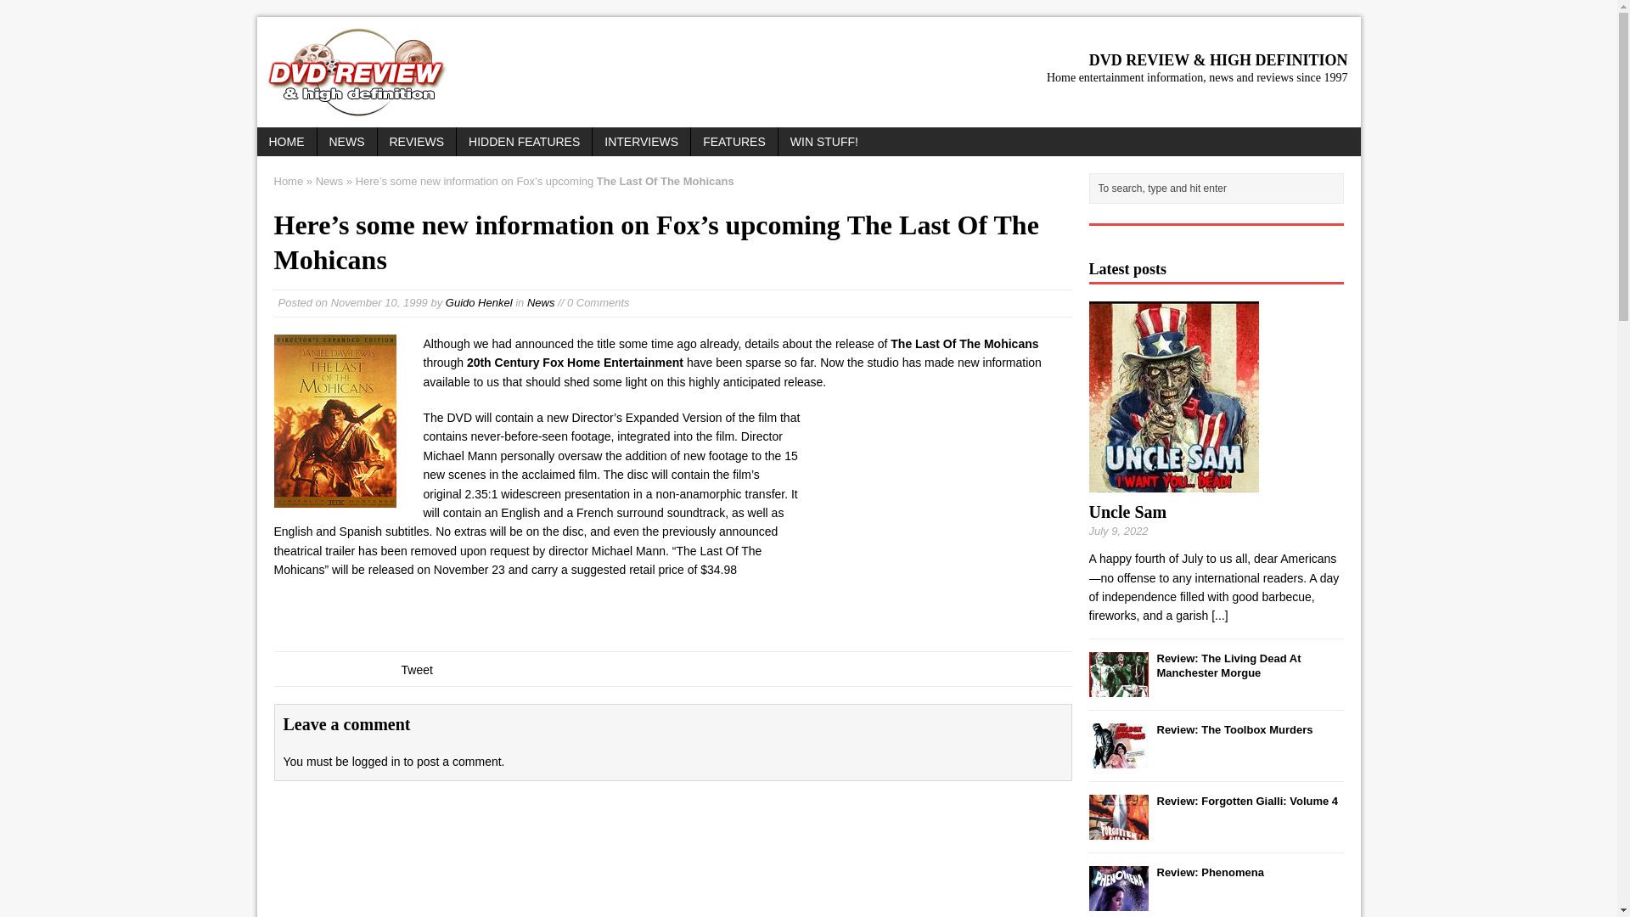 The height and width of the screenshot is (917, 1630). Describe the element at coordinates (1228, 666) in the screenshot. I see `Review: The Living Dead At Manchester Morgue` at that location.